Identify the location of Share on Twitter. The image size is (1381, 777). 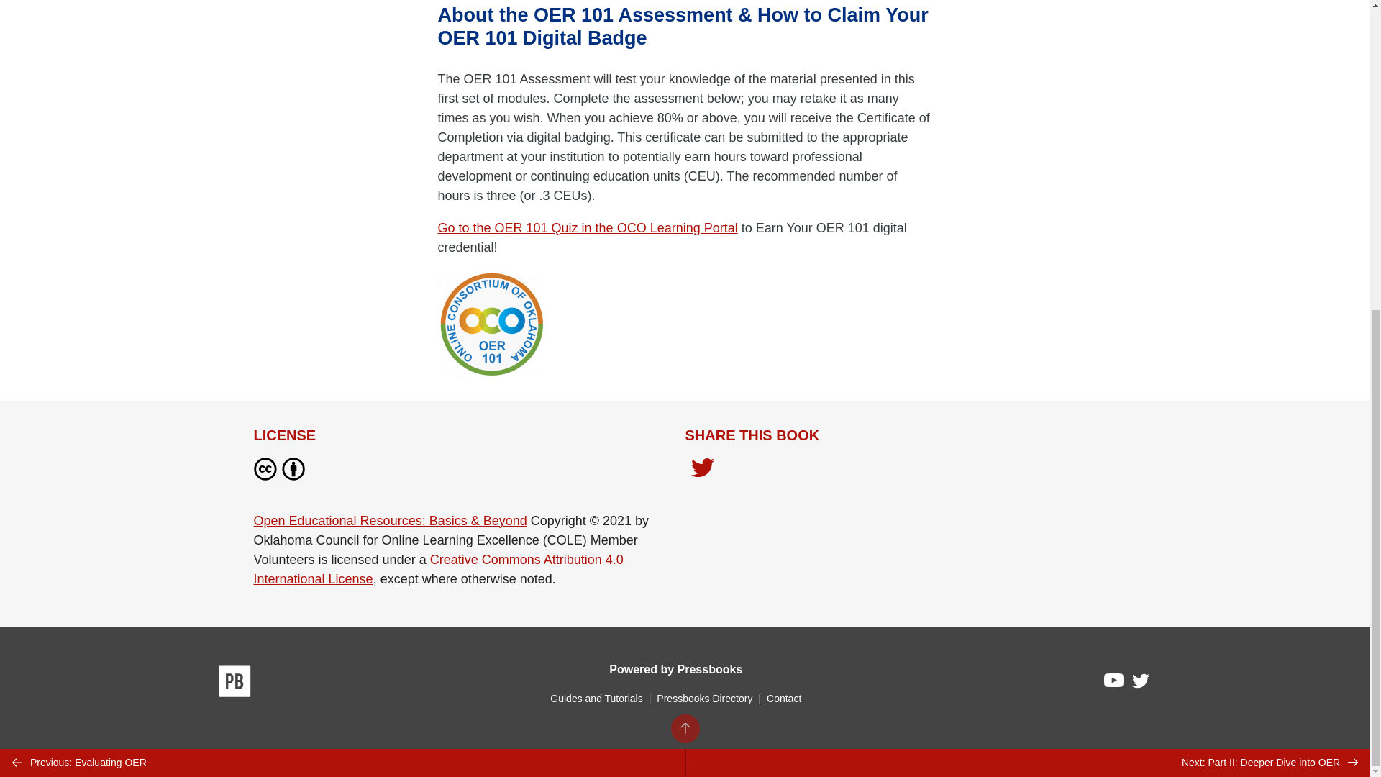
(702, 469).